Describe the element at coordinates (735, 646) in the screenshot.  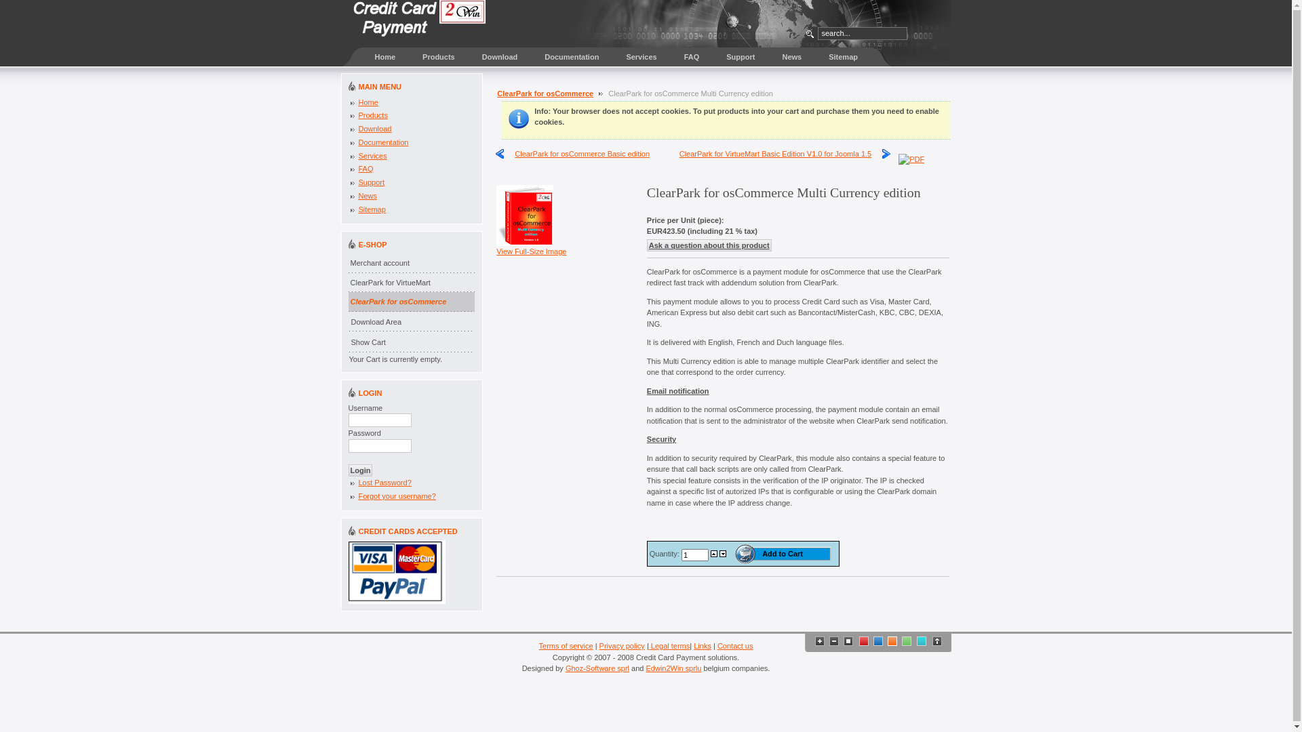
I see `Contact us` at that location.